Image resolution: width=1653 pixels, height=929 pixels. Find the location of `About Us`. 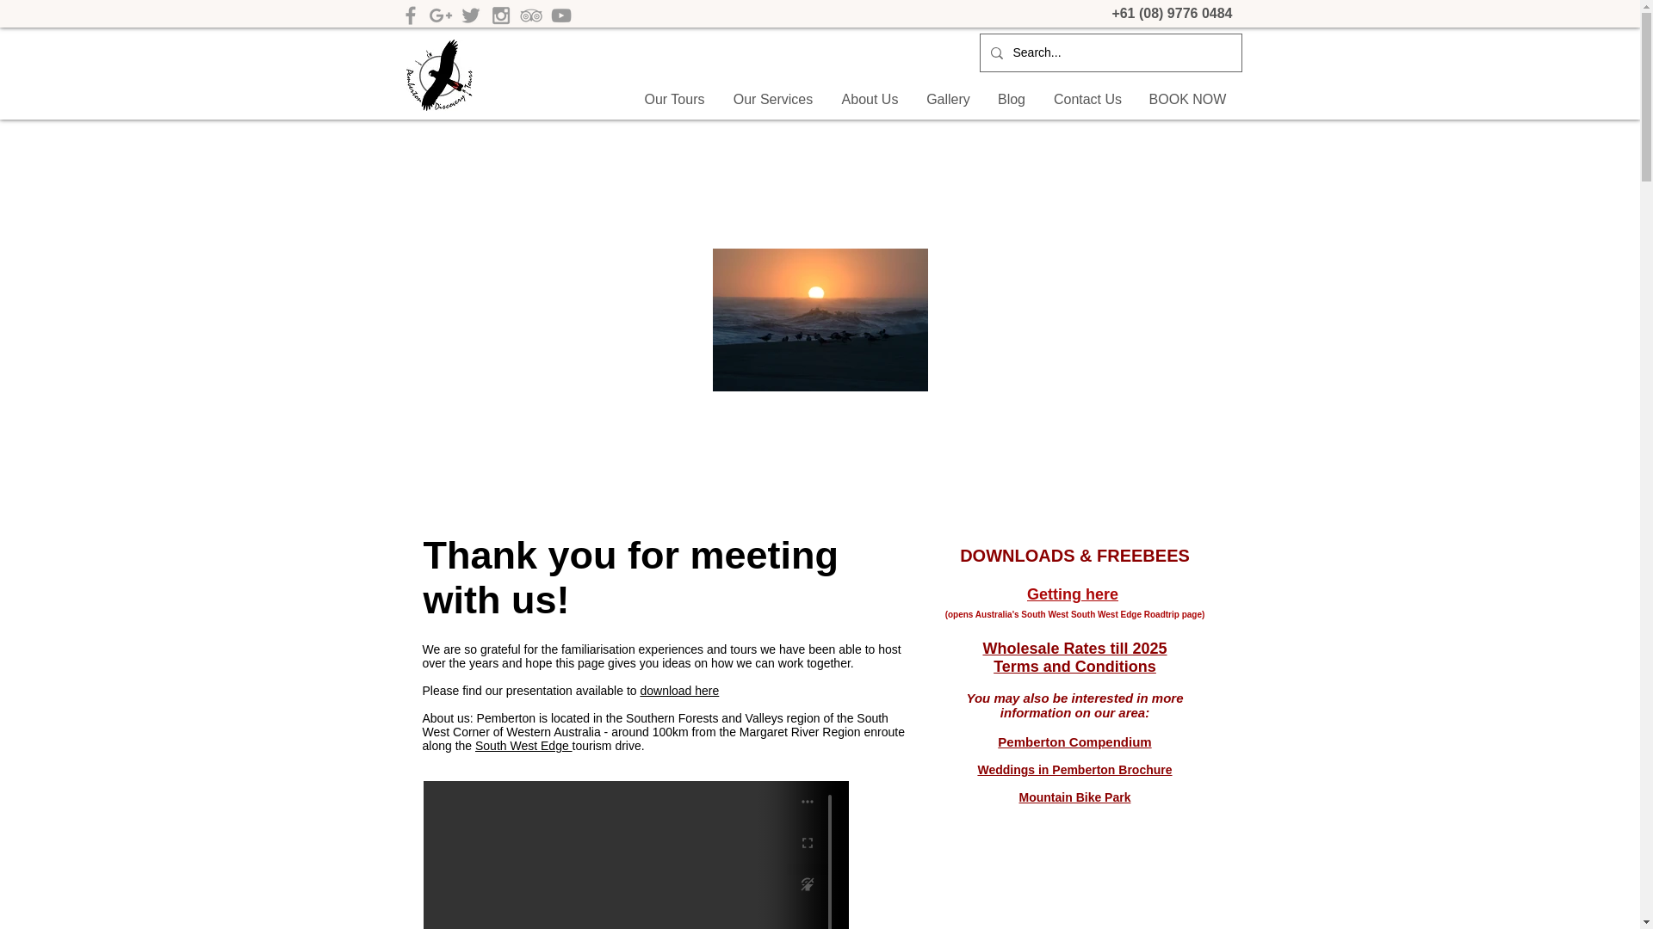

About Us is located at coordinates (870, 100).